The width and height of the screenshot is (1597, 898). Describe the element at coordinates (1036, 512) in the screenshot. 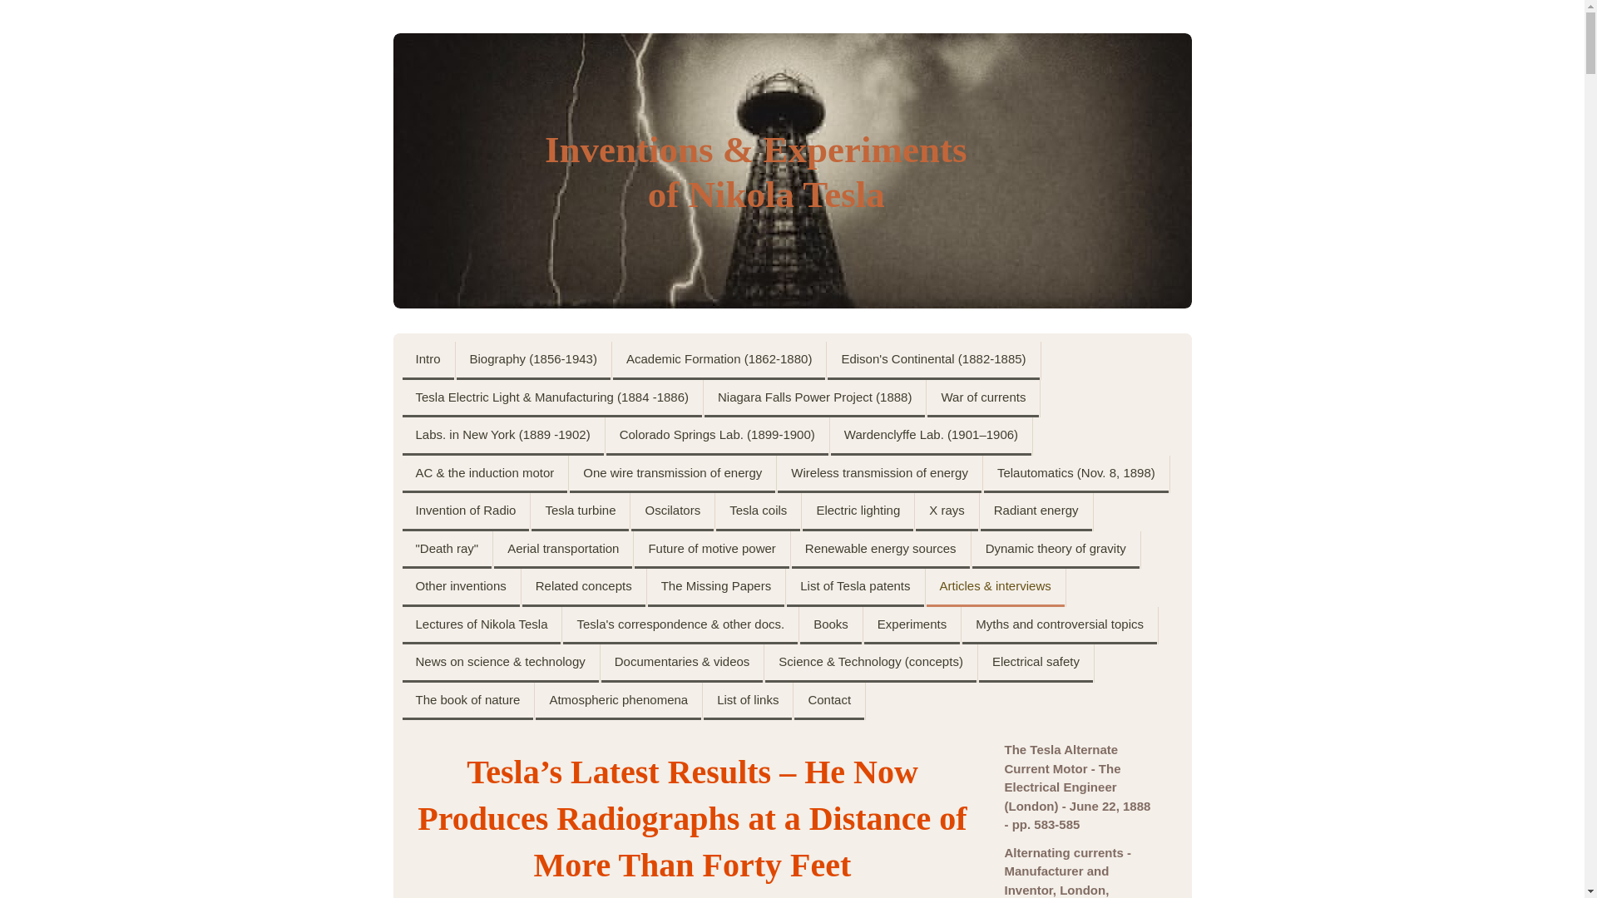

I see `Radiant energy` at that location.